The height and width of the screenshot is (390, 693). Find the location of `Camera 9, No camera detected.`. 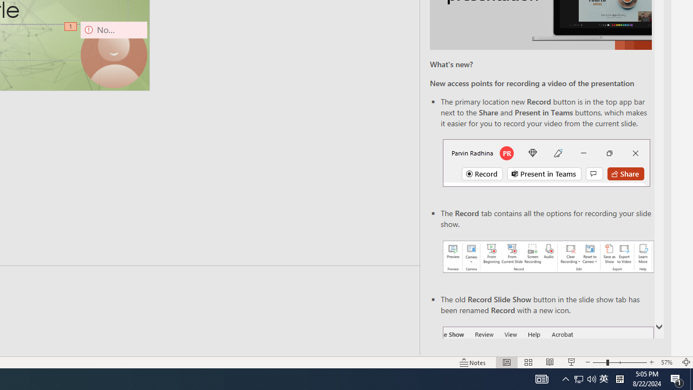

Camera 9, No camera detected. is located at coordinates (114, 55).